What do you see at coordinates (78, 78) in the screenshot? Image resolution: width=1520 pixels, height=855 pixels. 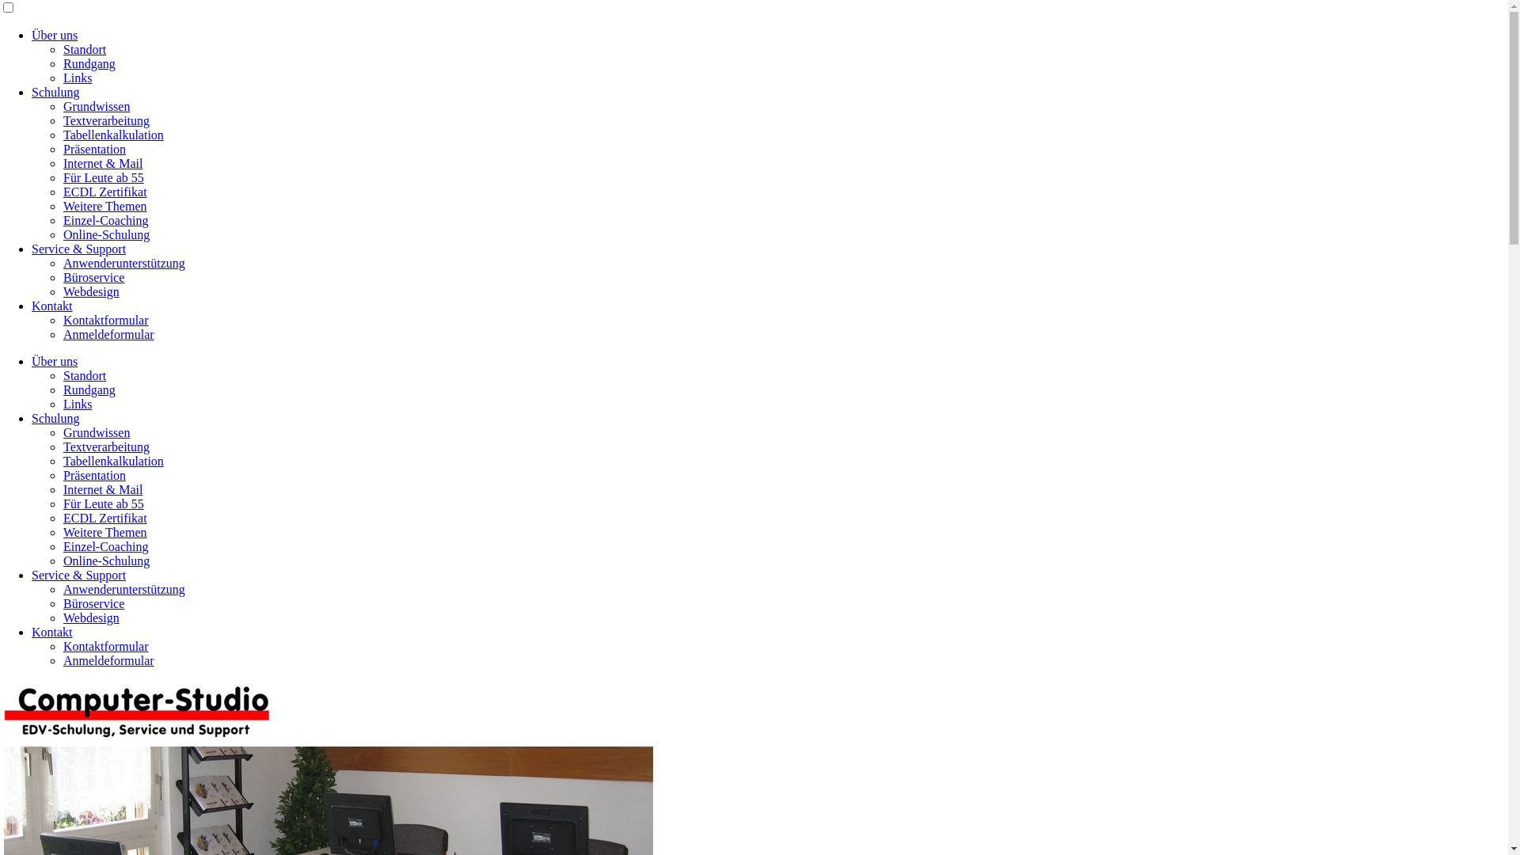 I see `Links` at bounding box center [78, 78].